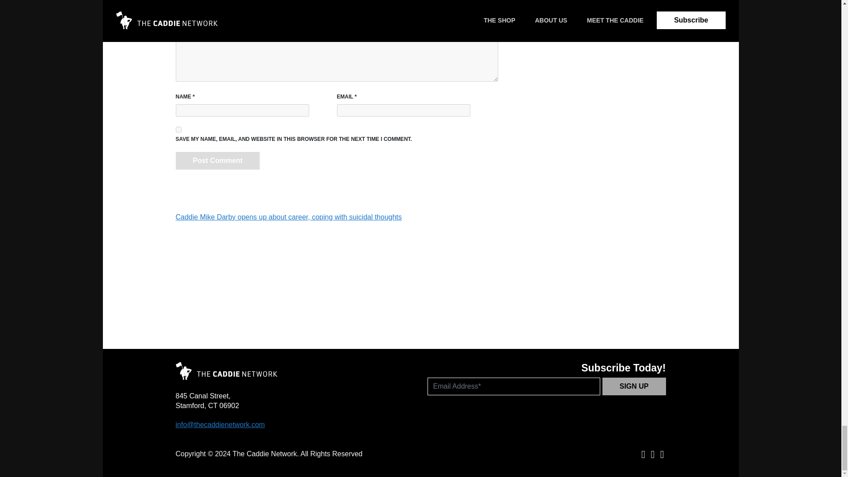 This screenshot has height=477, width=848. Describe the element at coordinates (178, 130) in the screenshot. I see `yes` at that location.